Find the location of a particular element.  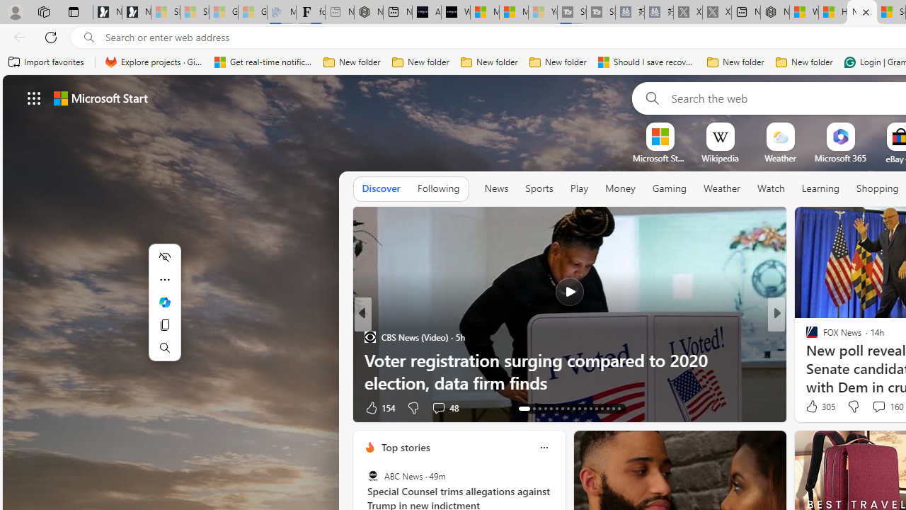

AutomationID: tab-24 is located at coordinates (590, 408).